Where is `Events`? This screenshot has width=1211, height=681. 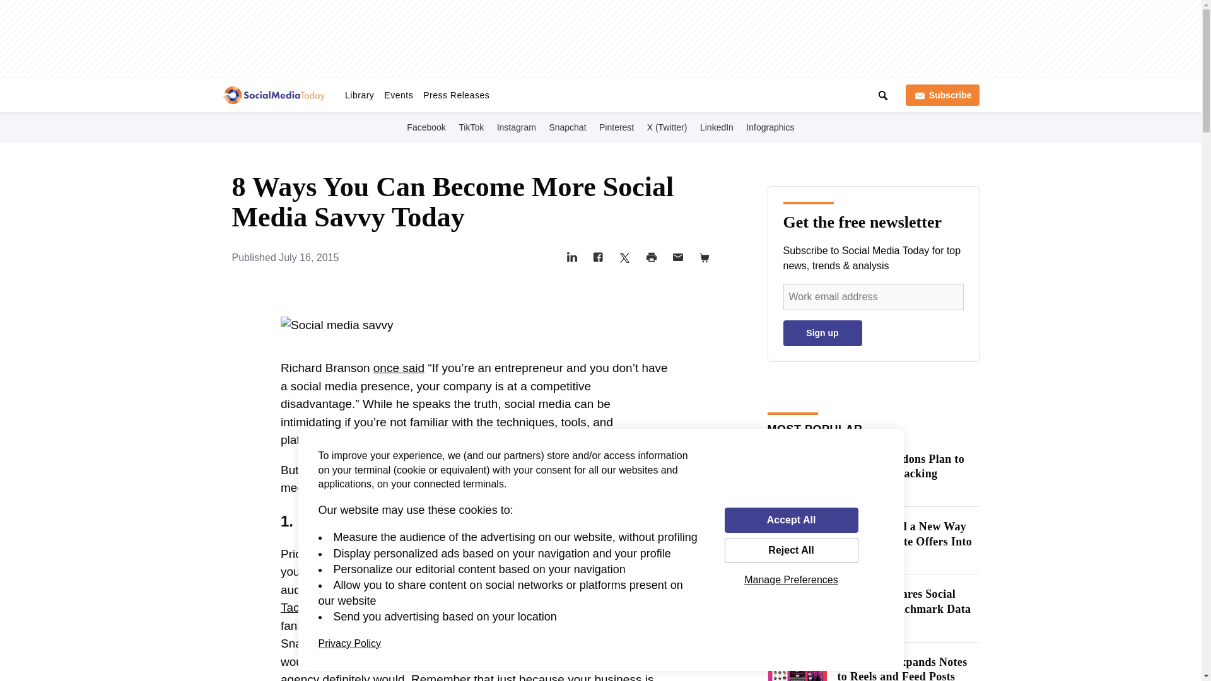
Events is located at coordinates (398, 95).